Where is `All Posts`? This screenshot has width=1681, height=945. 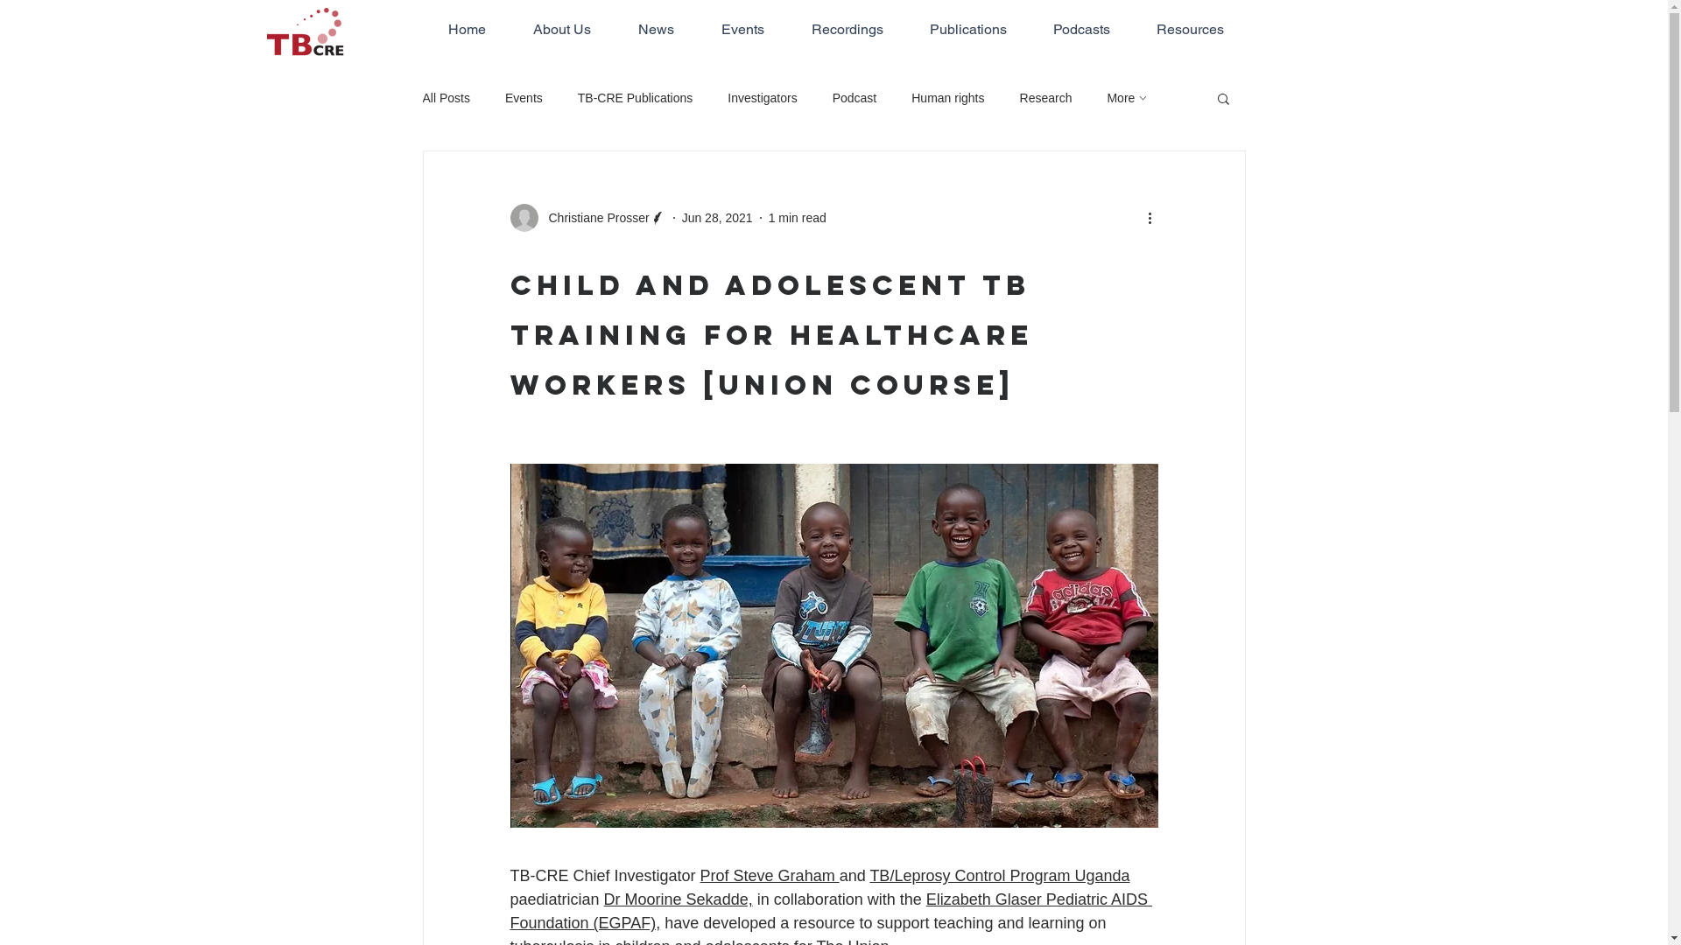
All Posts is located at coordinates (446, 98).